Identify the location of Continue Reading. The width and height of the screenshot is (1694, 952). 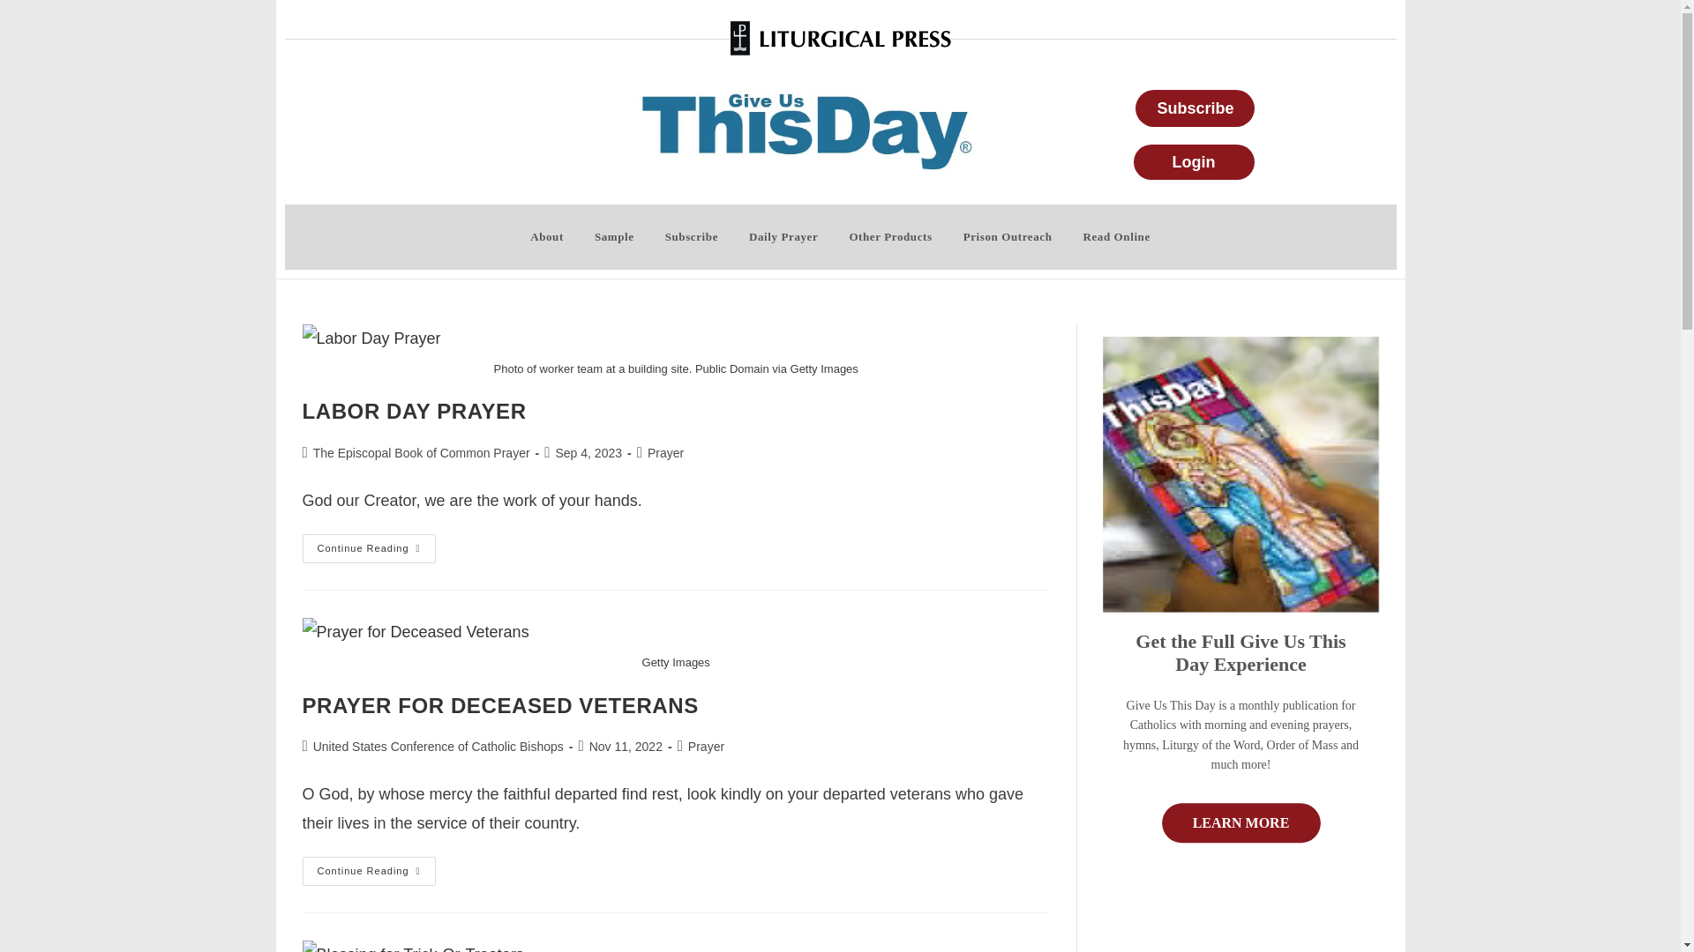
(368, 548).